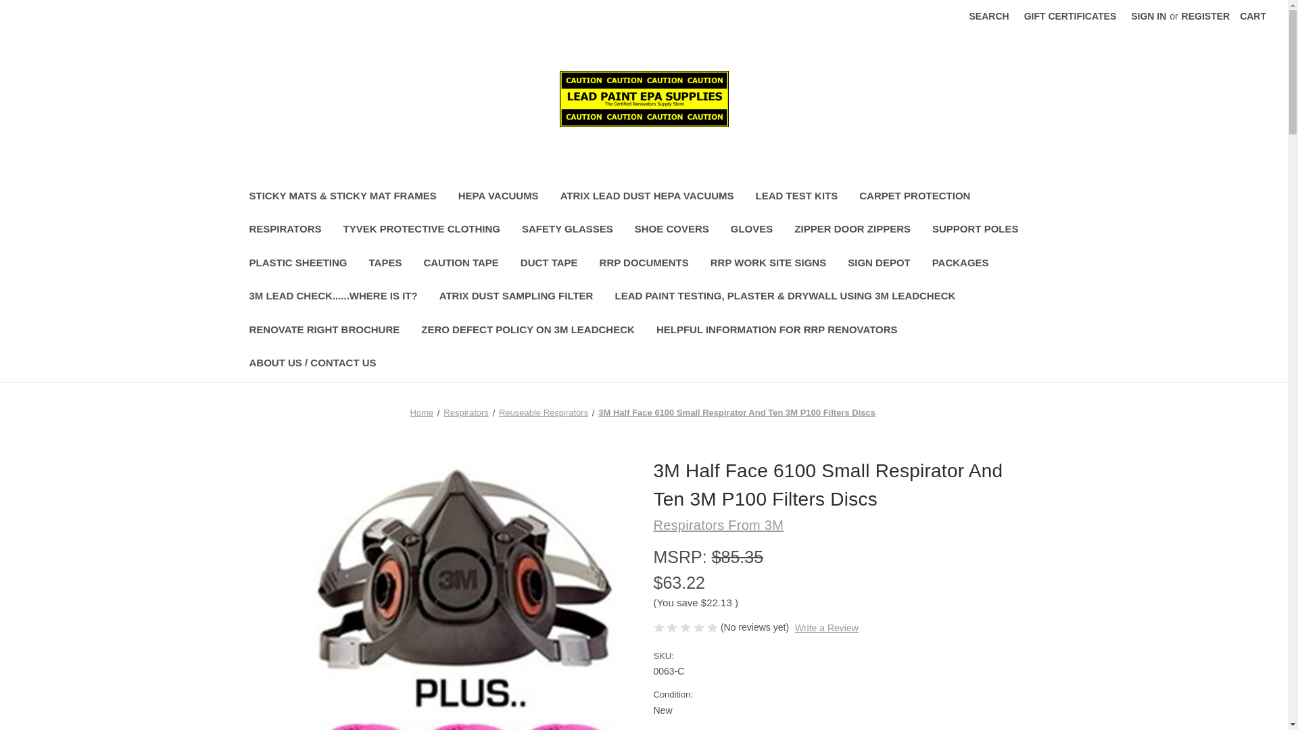 This screenshot has width=1298, height=730. Describe the element at coordinates (647, 197) in the screenshot. I see `ATRIX LEAD DUST HEPA VACUUMS` at that location.